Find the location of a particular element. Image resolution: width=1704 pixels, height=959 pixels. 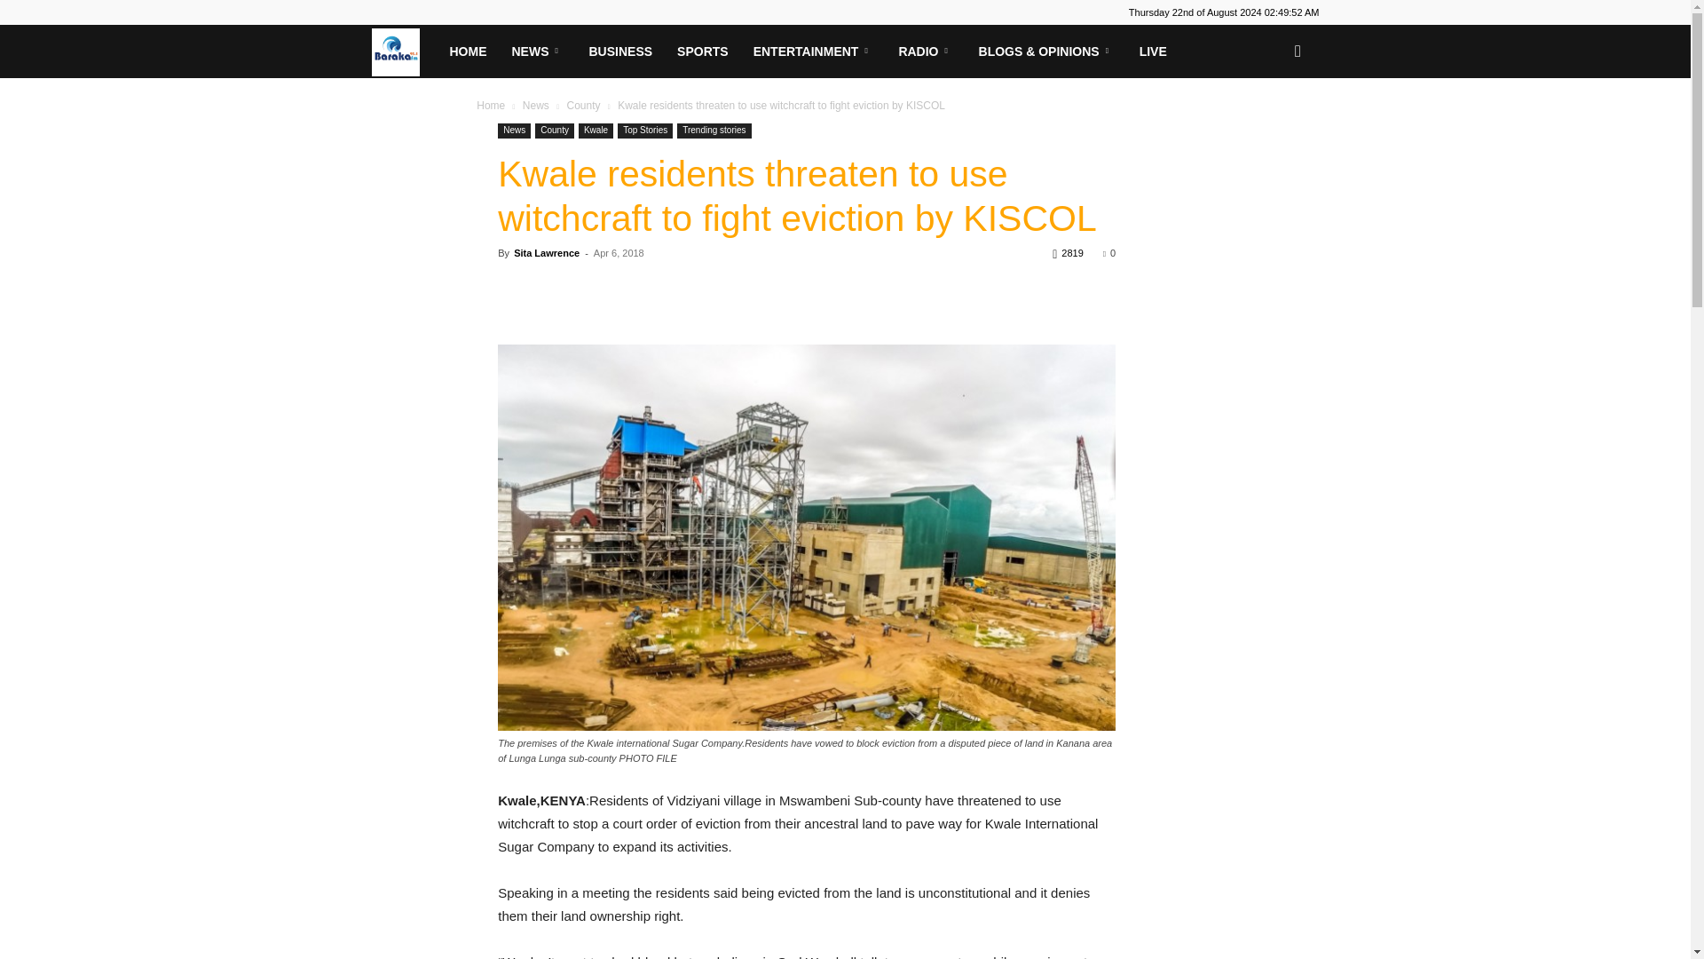

HOME is located at coordinates (467, 52).